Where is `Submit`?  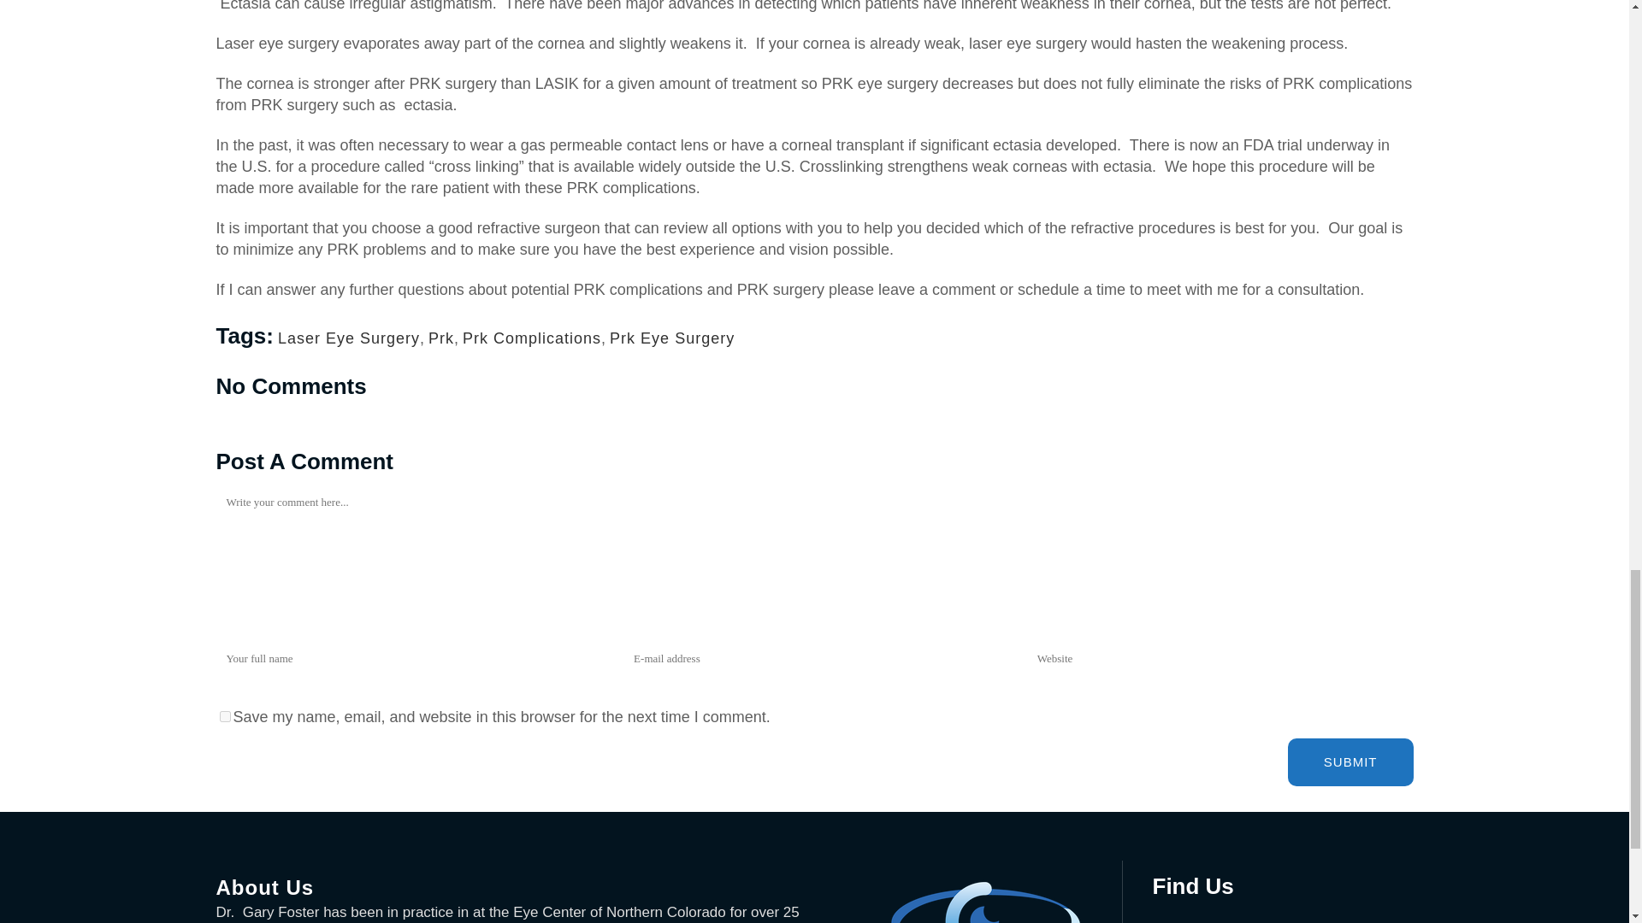
Submit is located at coordinates (1350, 762).